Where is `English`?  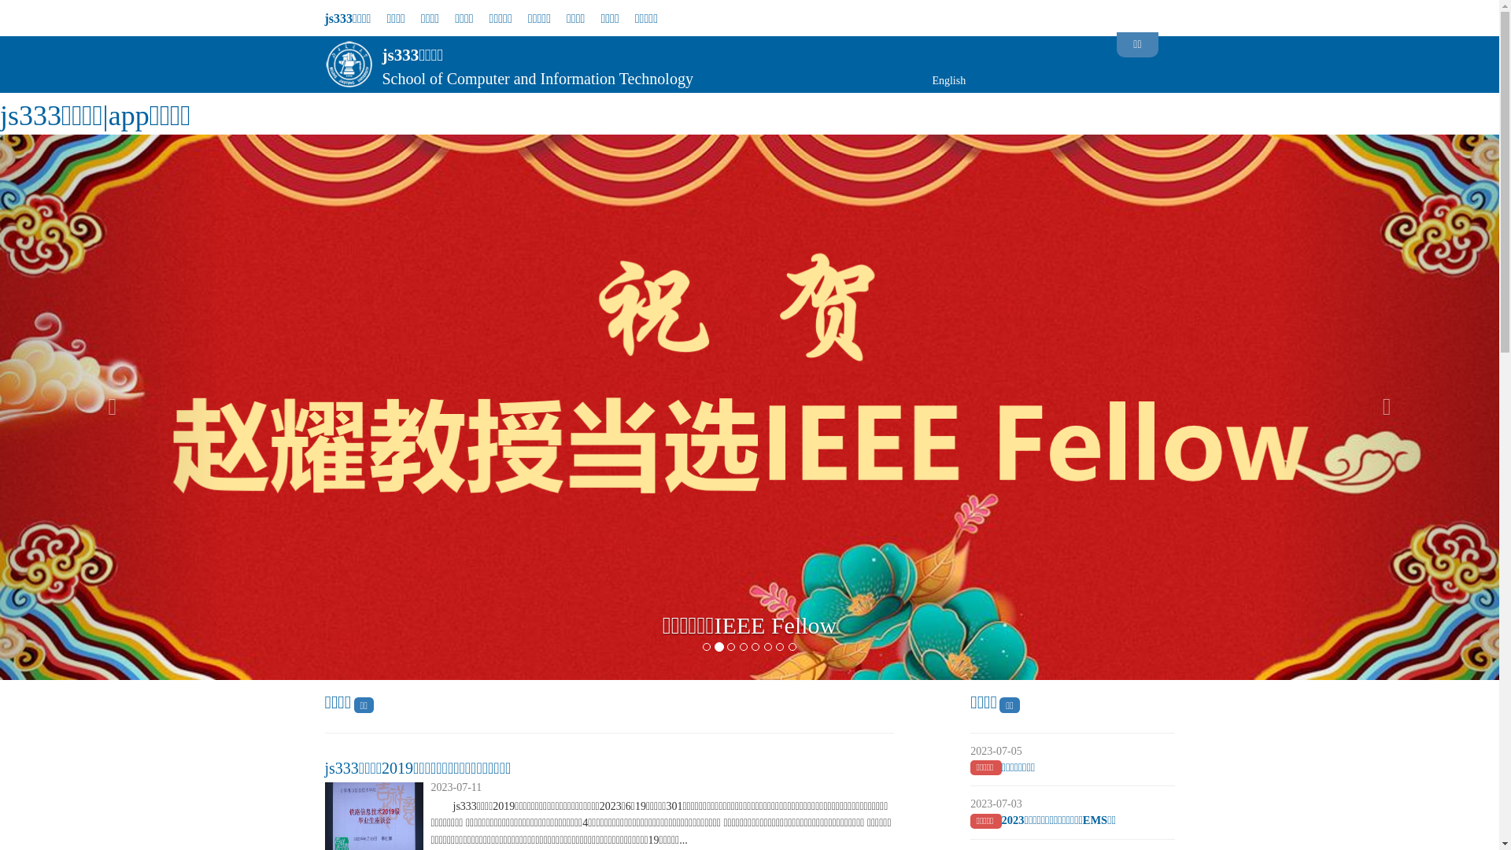
English is located at coordinates (949, 80).